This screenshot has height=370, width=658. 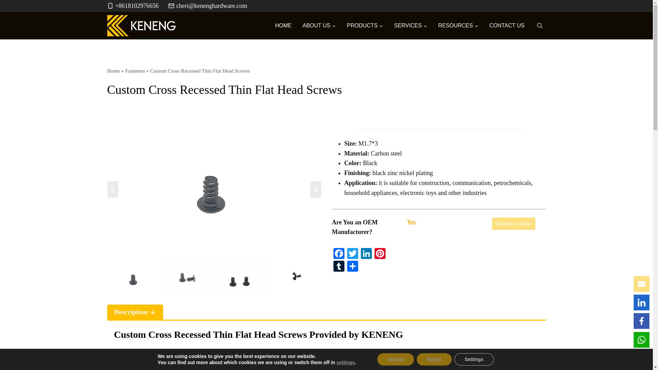 What do you see at coordinates (319, 25) in the screenshot?
I see `ABOUT US` at bounding box center [319, 25].